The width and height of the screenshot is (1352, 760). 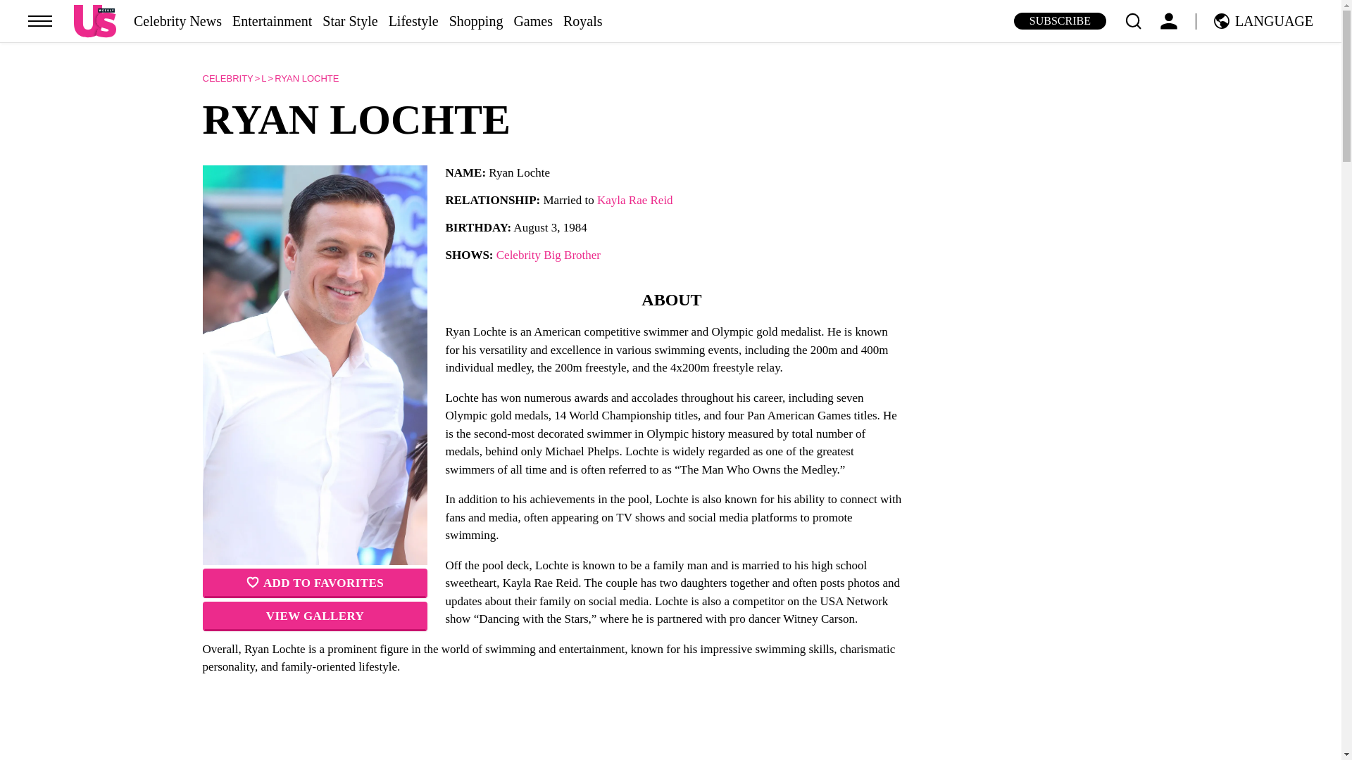 What do you see at coordinates (413, 21) in the screenshot?
I see `Lifestyle` at bounding box center [413, 21].